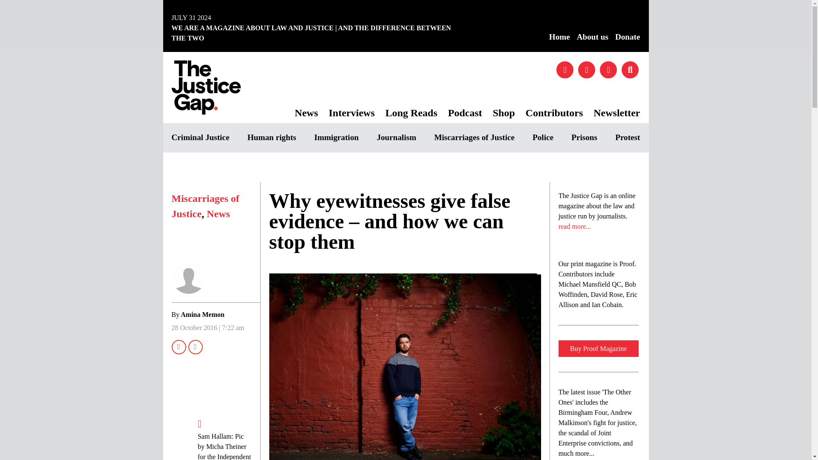 This screenshot has height=460, width=818. What do you see at coordinates (468, 112) in the screenshot?
I see `Podcast` at bounding box center [468, 112].